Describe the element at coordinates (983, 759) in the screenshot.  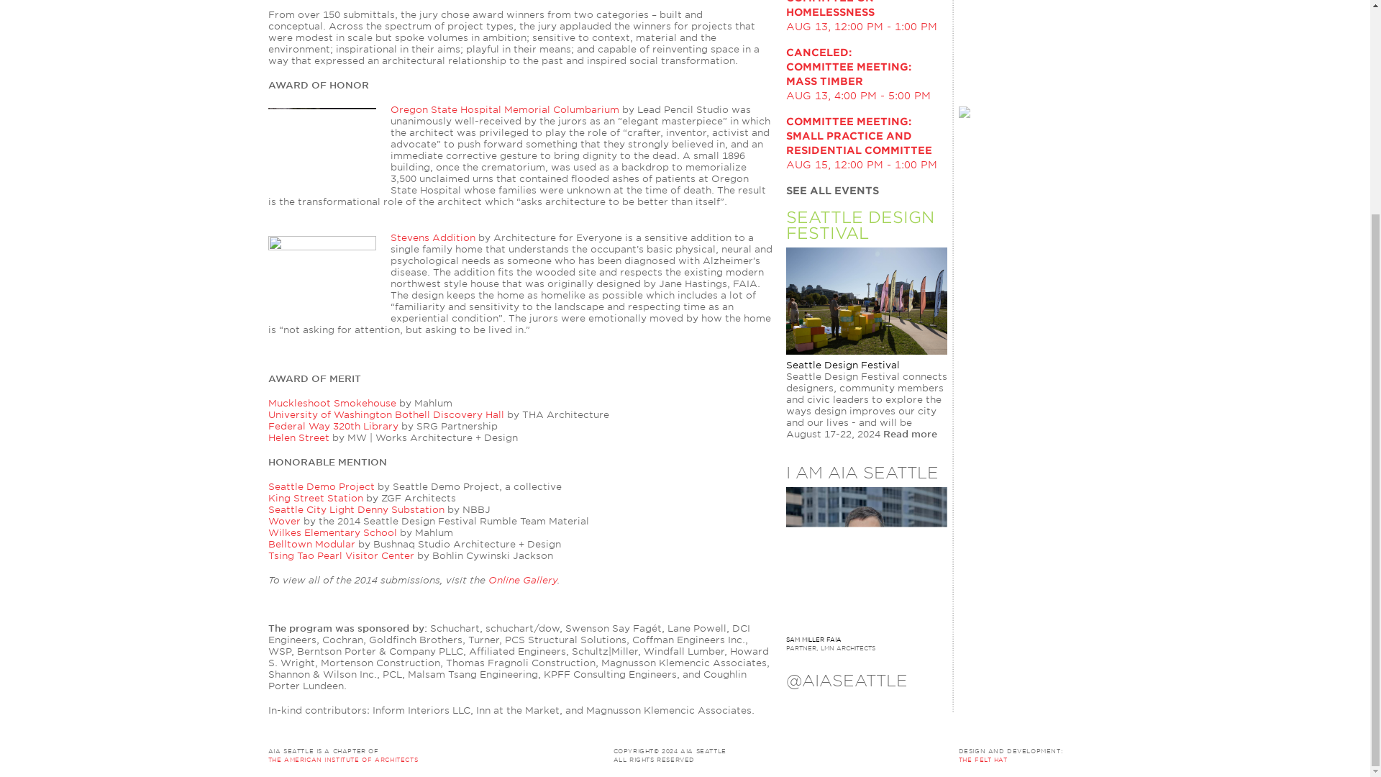
I see `The Felt Hat` at that location.